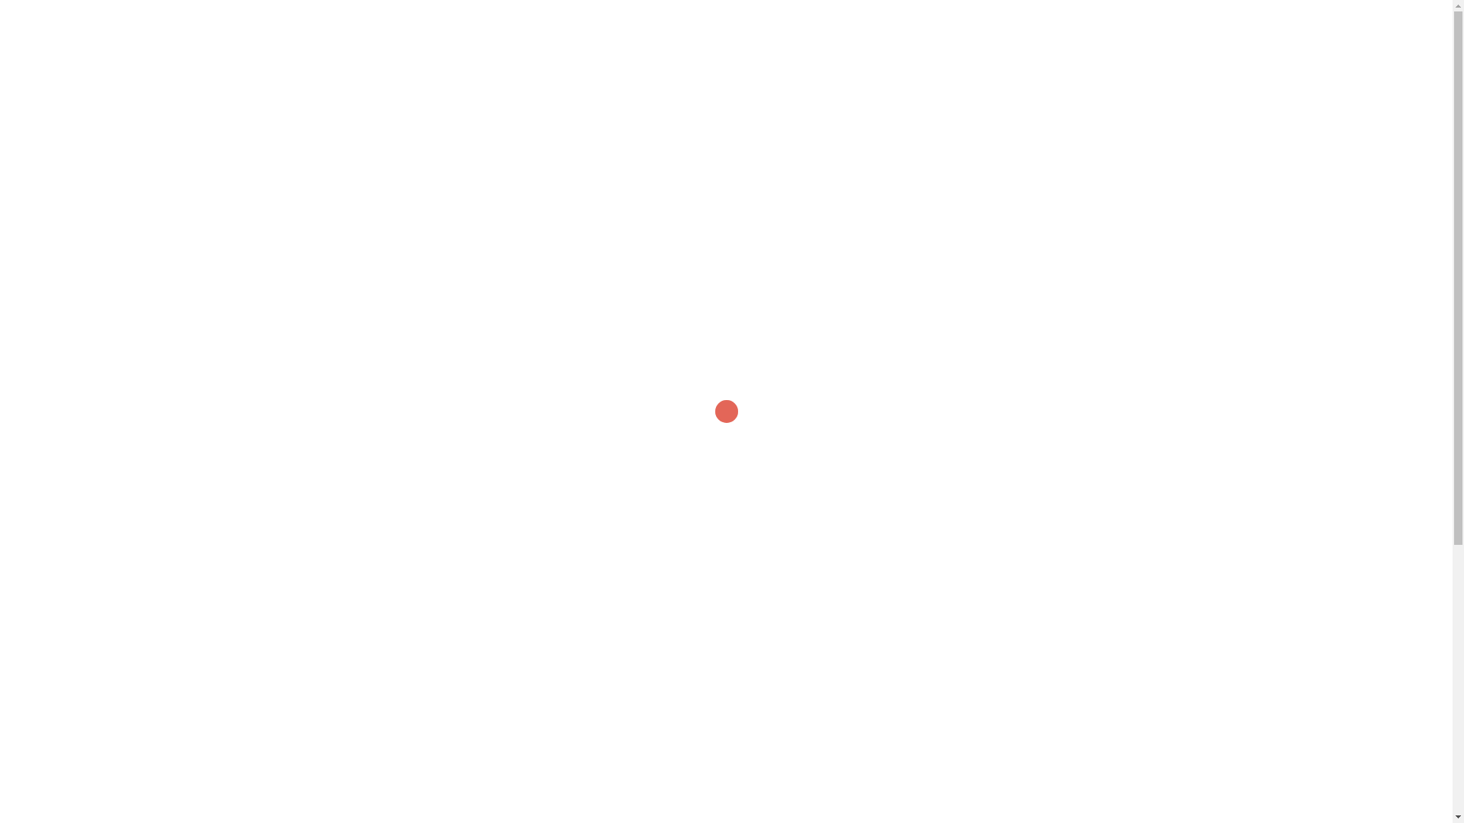  I want to click on Products & Services, so click(981, 50).